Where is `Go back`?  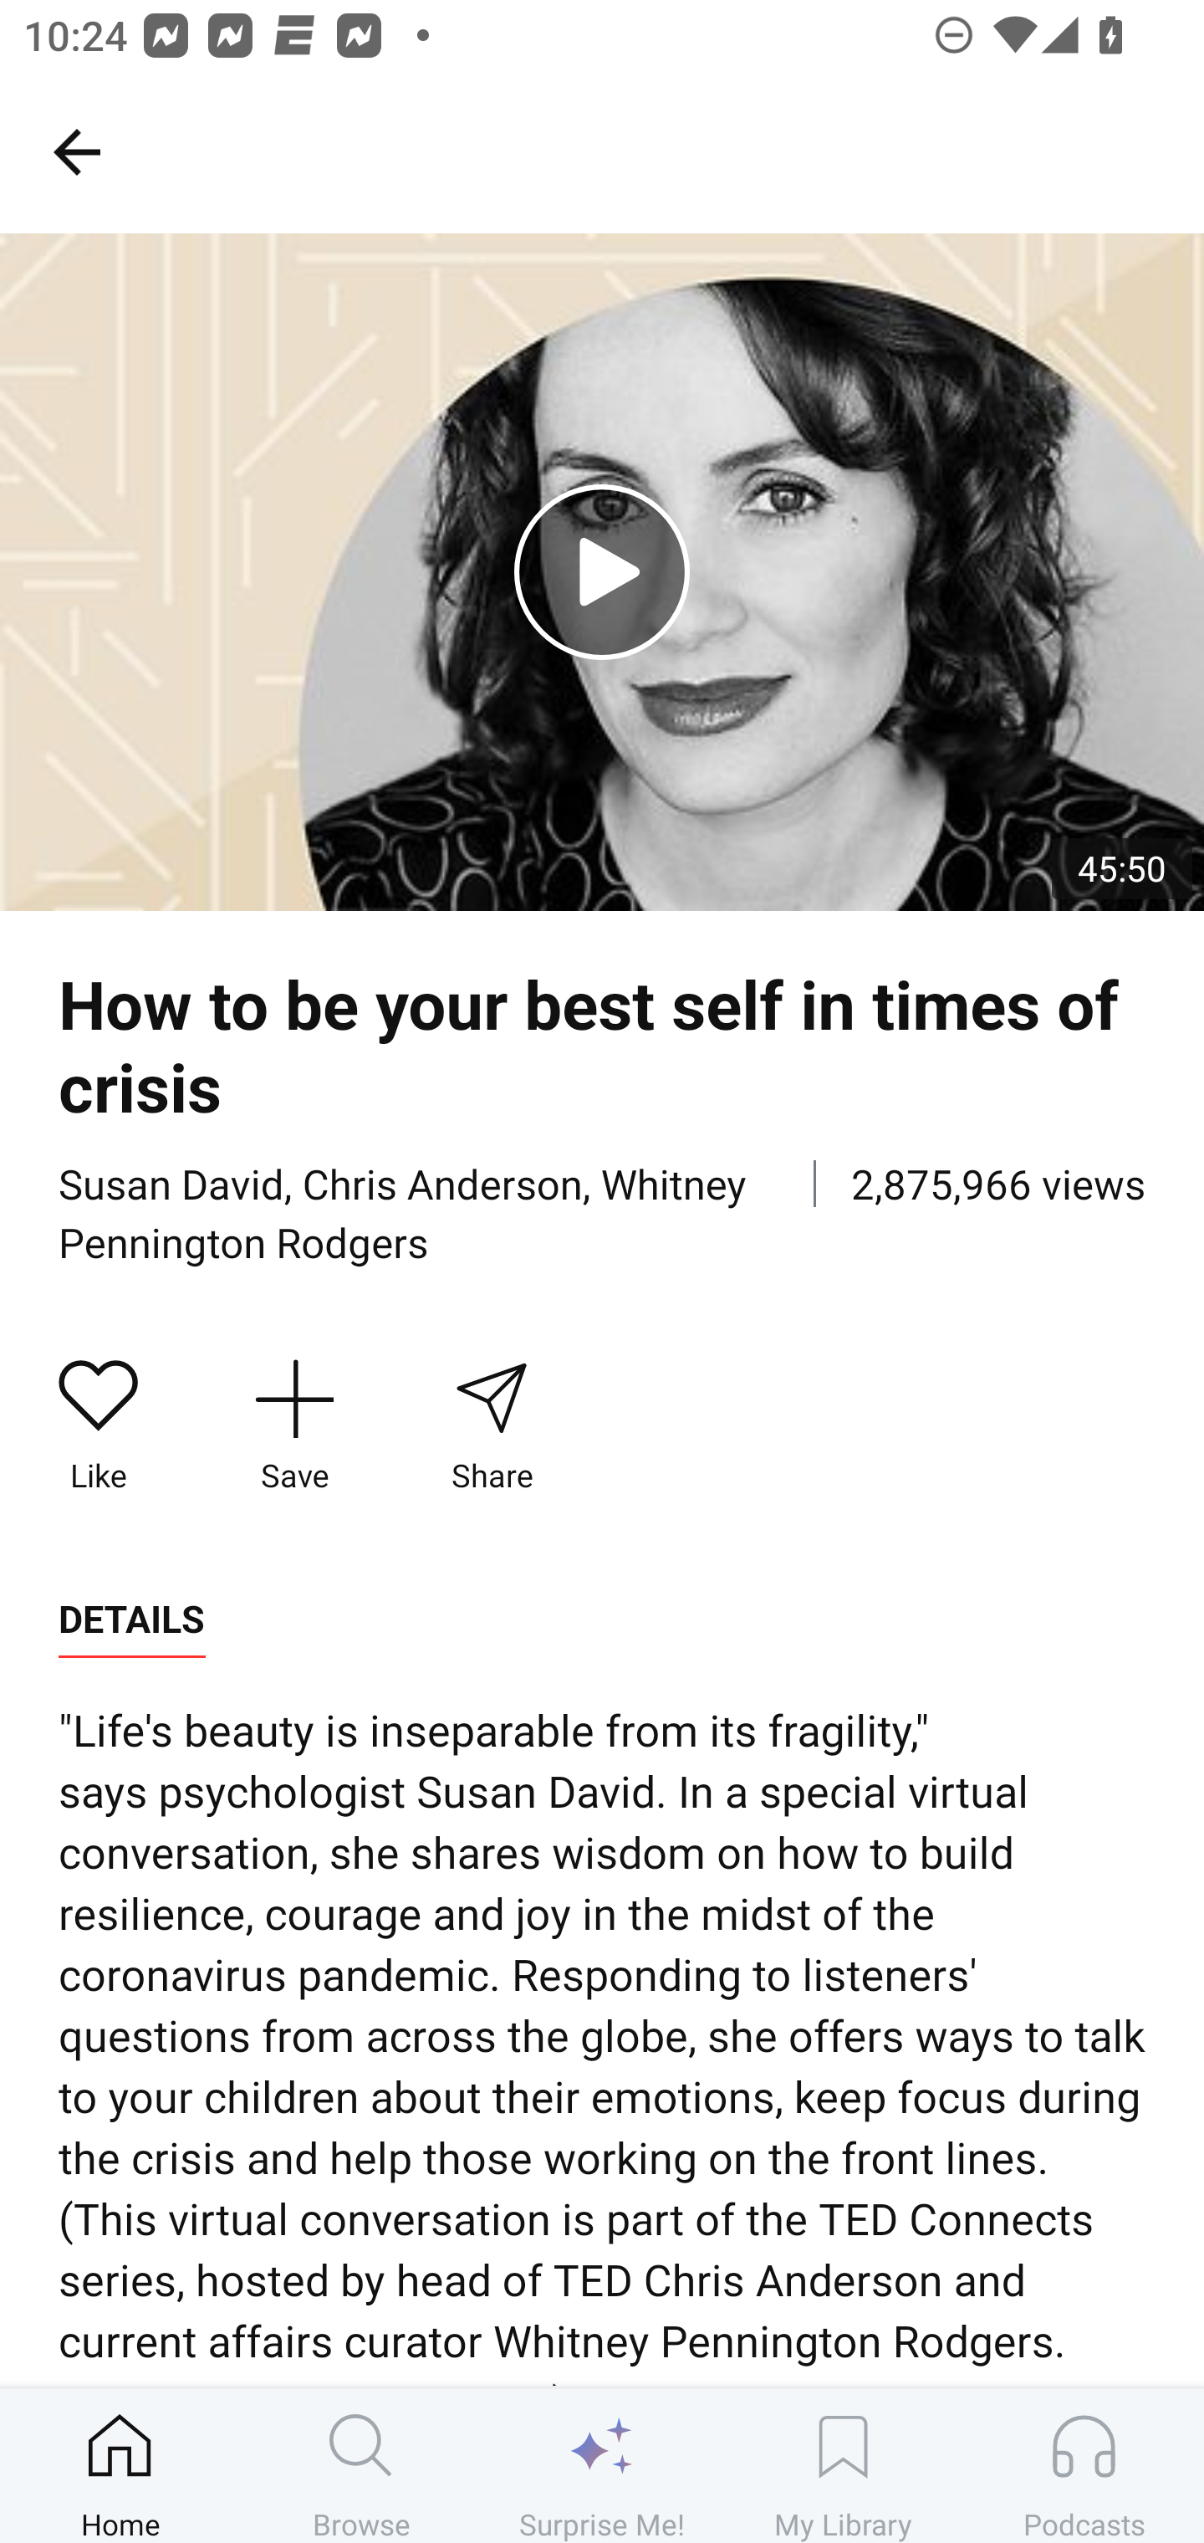
Go back is located at coordinates (76, 151).